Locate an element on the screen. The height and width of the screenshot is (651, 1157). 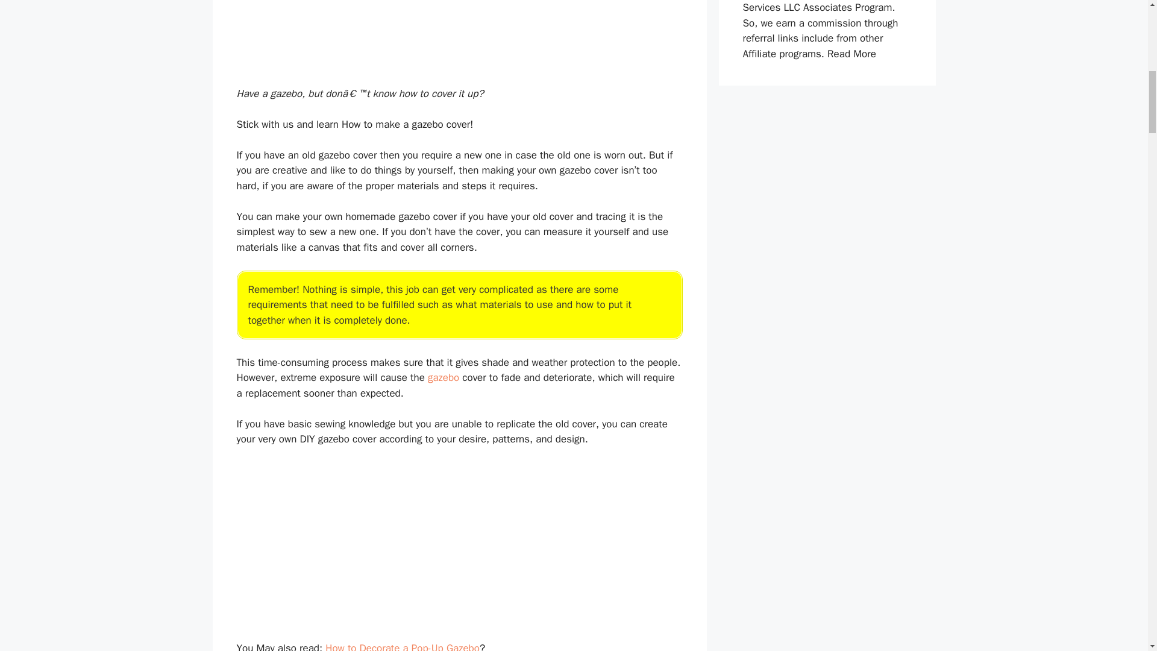
Advertisement is located at coordinates (459, 39).